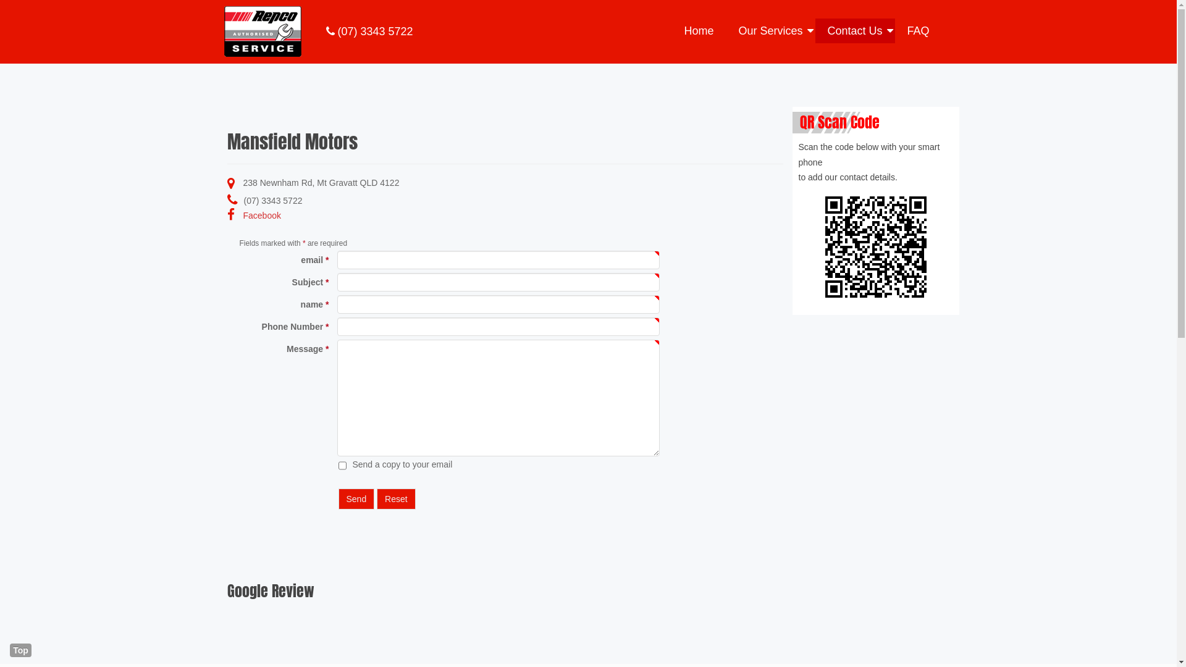  Describe the element at coordinates (771, 31) in the screenshot. I see `Our Services` at that location.